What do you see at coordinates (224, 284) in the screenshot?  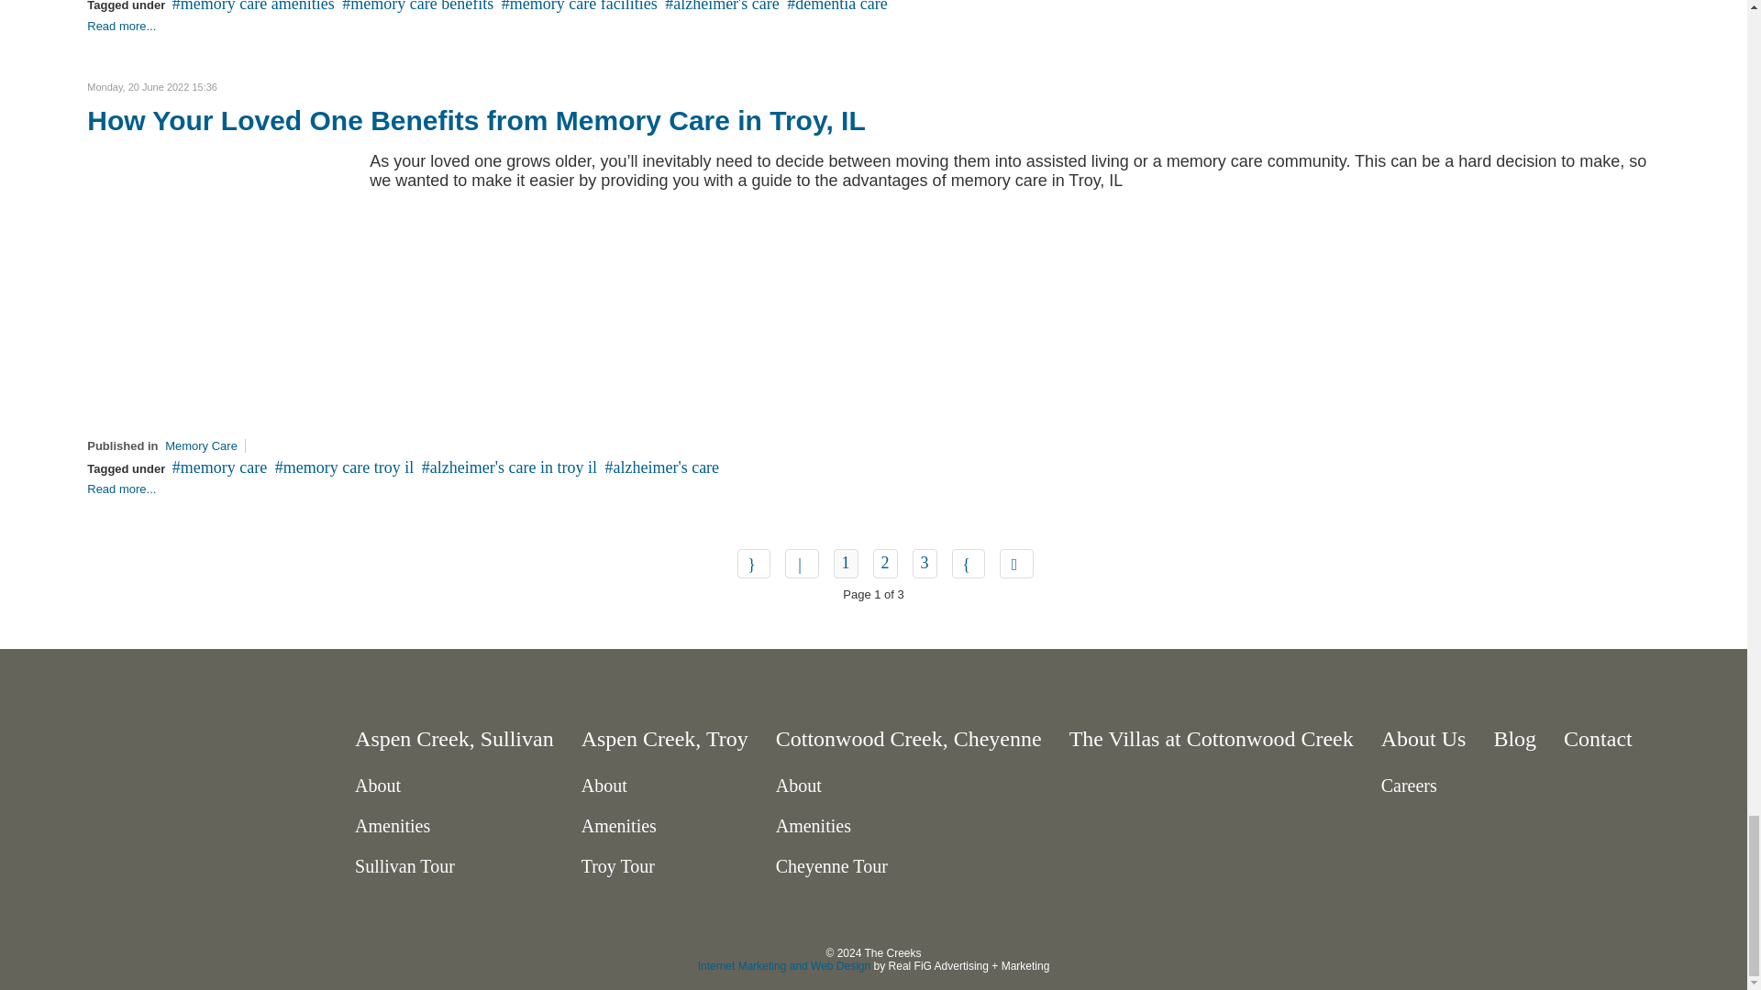 I see `How Your Loved One Benefits from Memory Care in Troy, IL` at bounding box center [224, 284].